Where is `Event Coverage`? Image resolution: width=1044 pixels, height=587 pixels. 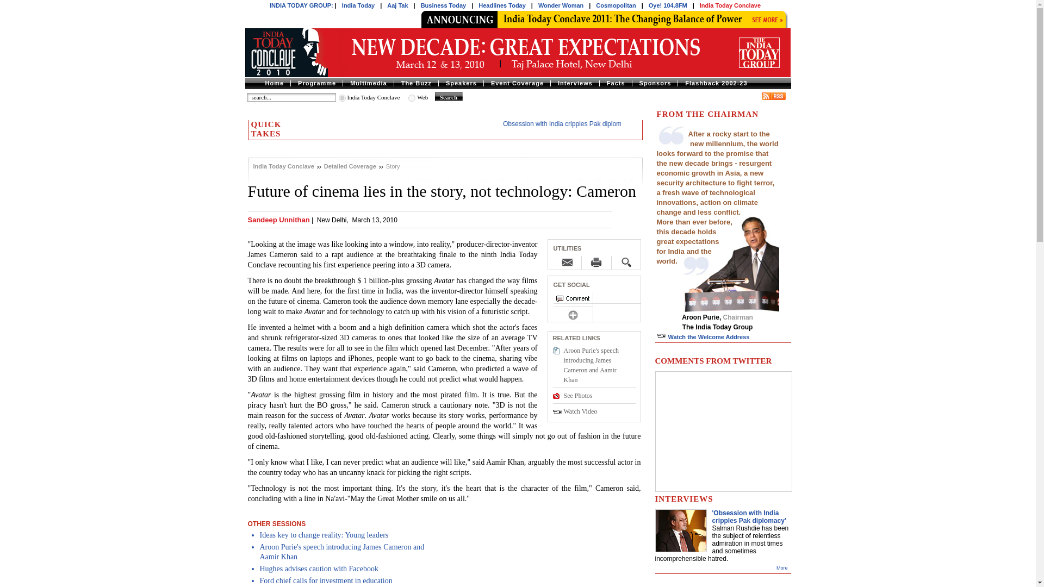 Event Coverage is located at coordinates (517, 83).